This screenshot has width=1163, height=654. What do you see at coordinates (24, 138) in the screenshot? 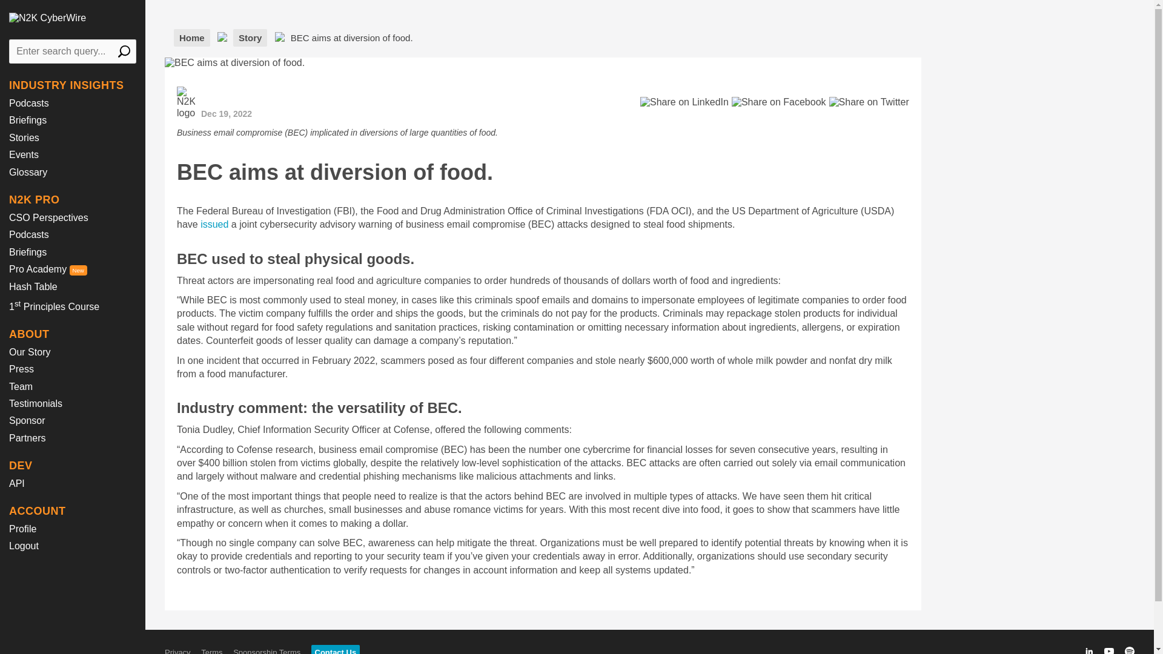
I see `Stories` at bounding box center [24, 138].